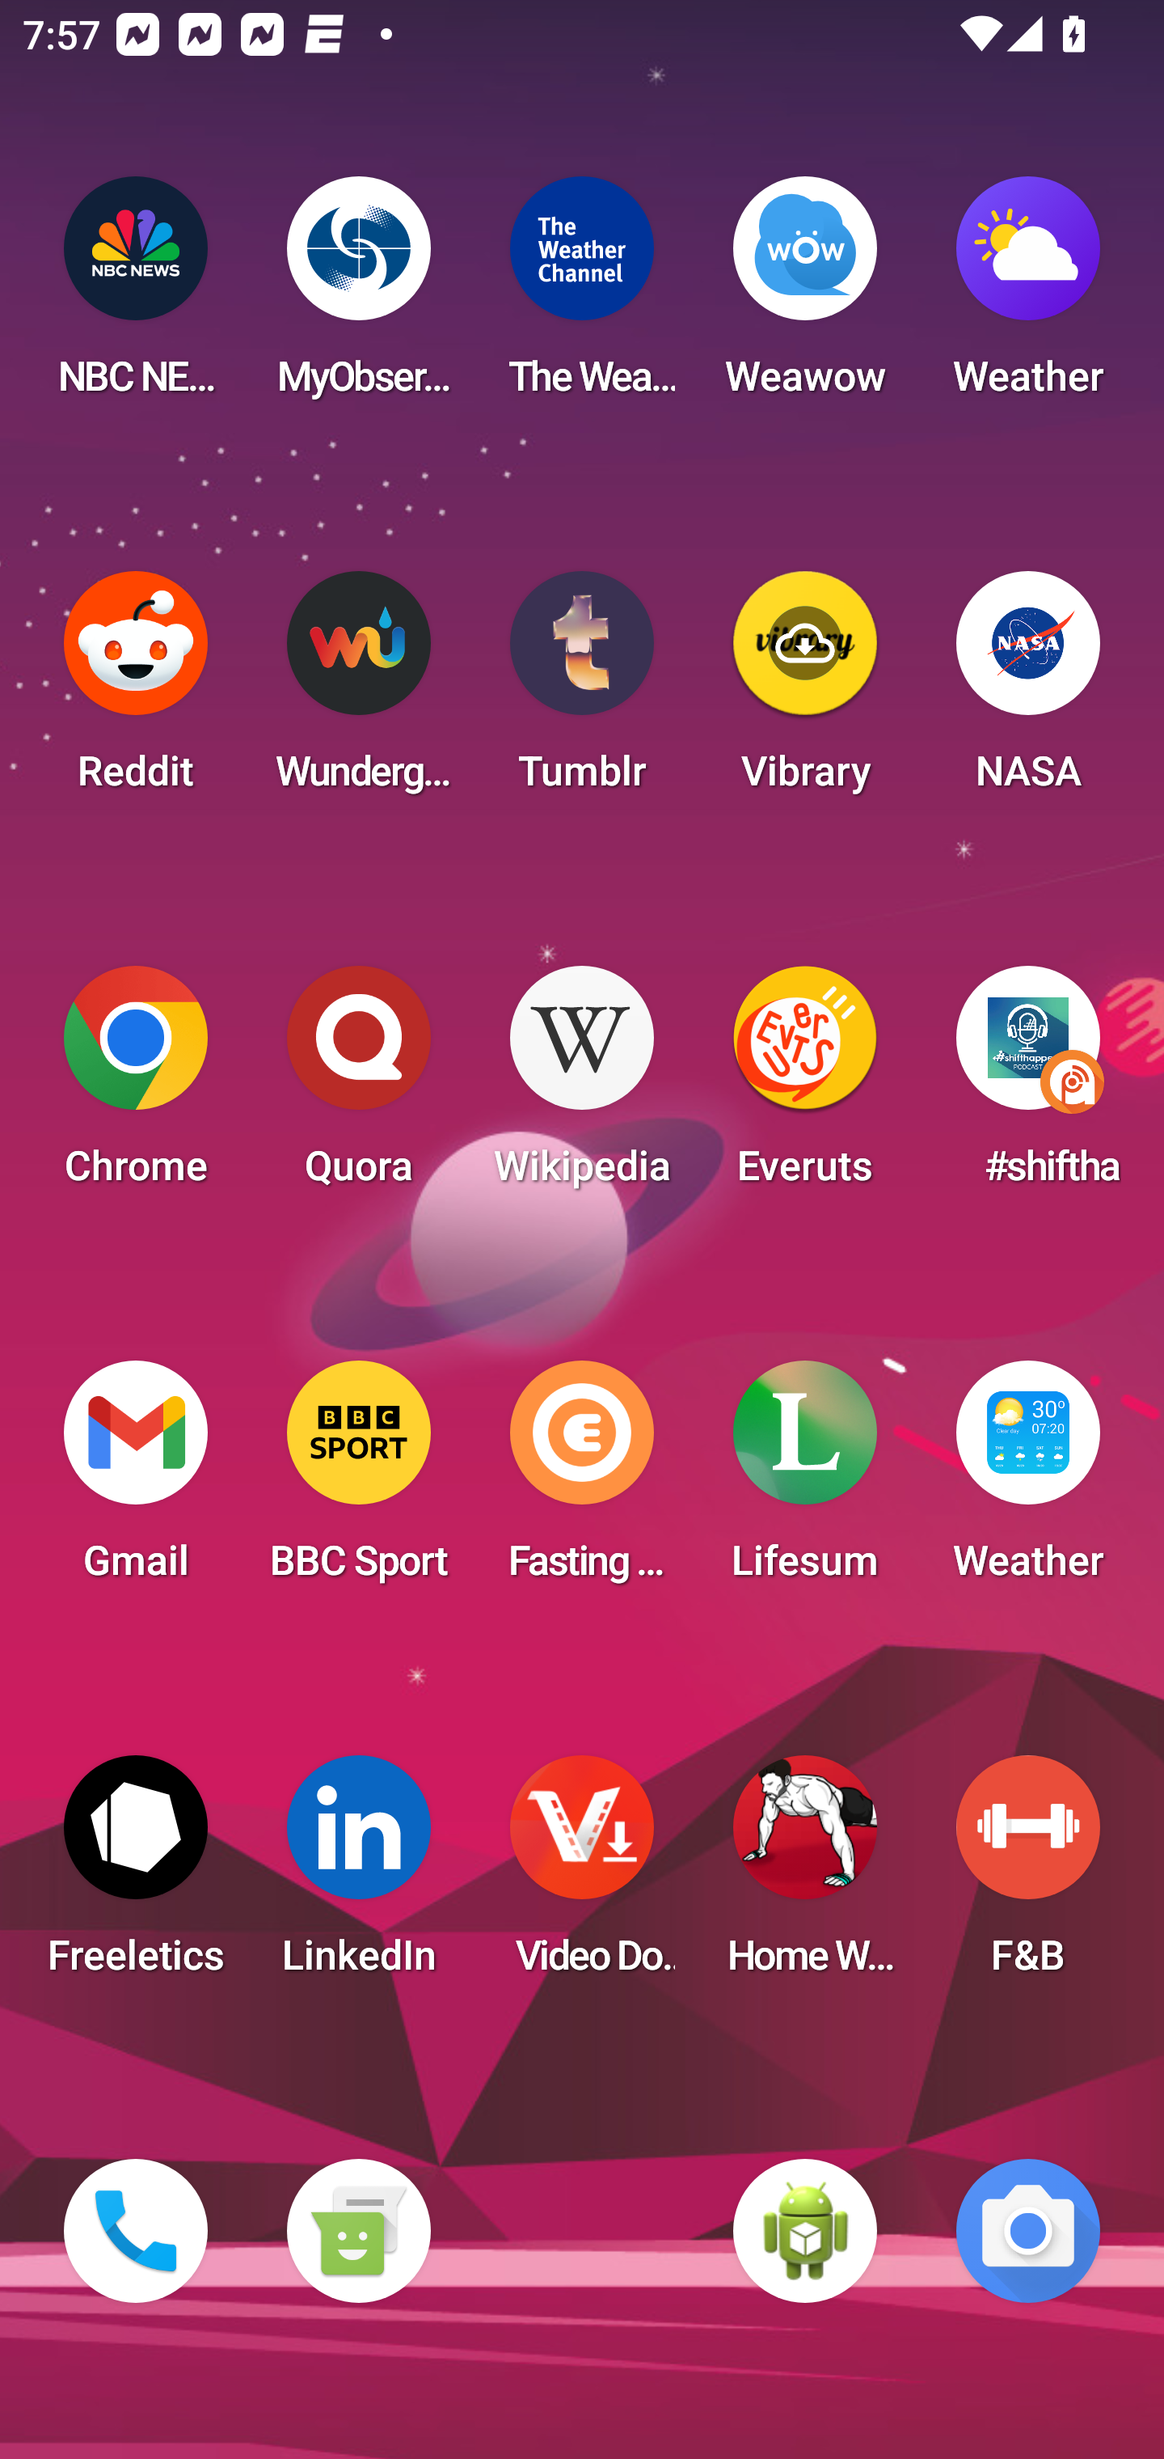  Describe the element at coordinates (136, 296) in the screenshot. I see `NBC NEWS` at that location.